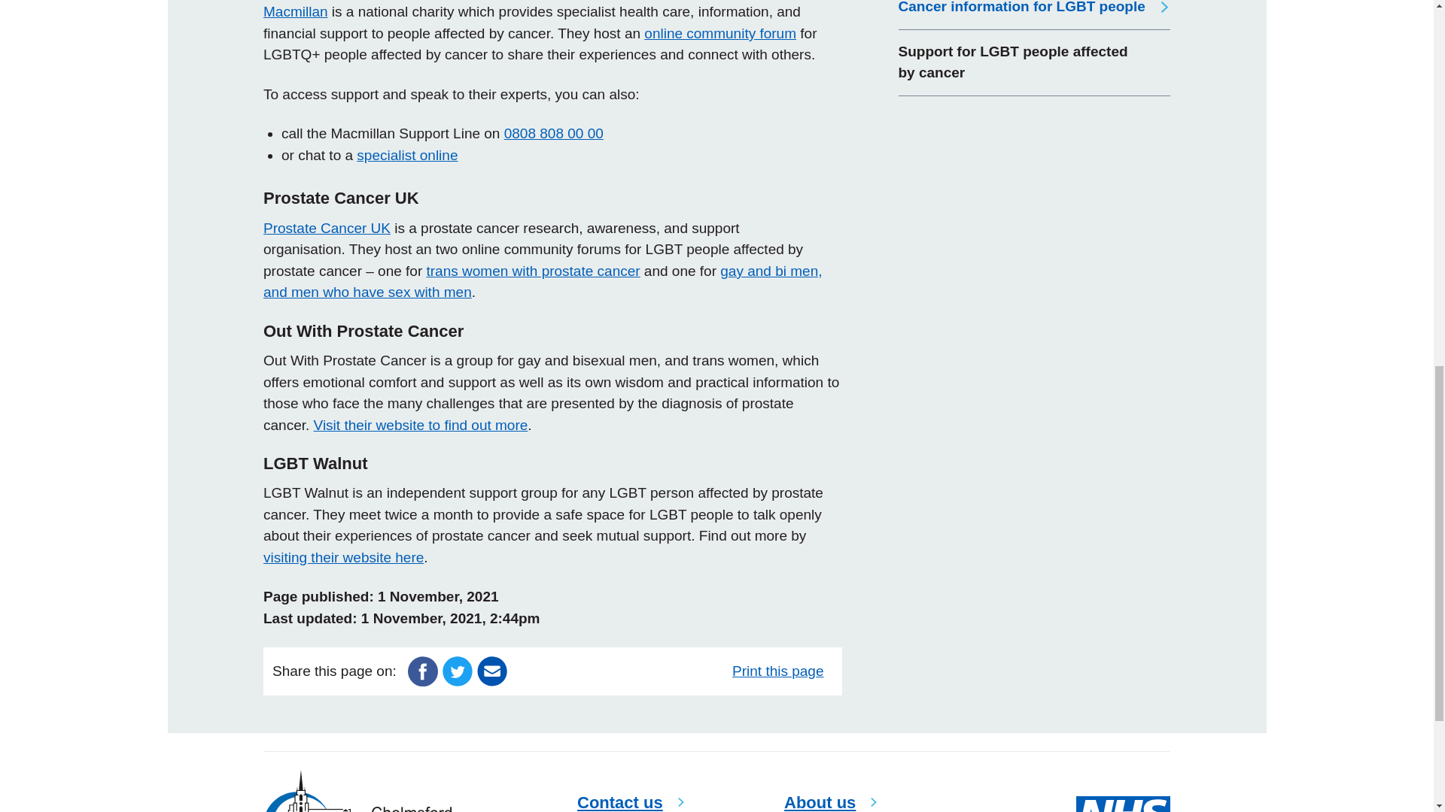 The image size is (1445, 812). I want to click on Share via Email, so click(491, 670).